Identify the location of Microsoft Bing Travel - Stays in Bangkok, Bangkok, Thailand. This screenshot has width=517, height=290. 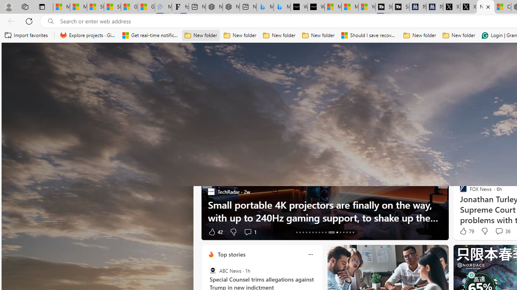
(265, 7).